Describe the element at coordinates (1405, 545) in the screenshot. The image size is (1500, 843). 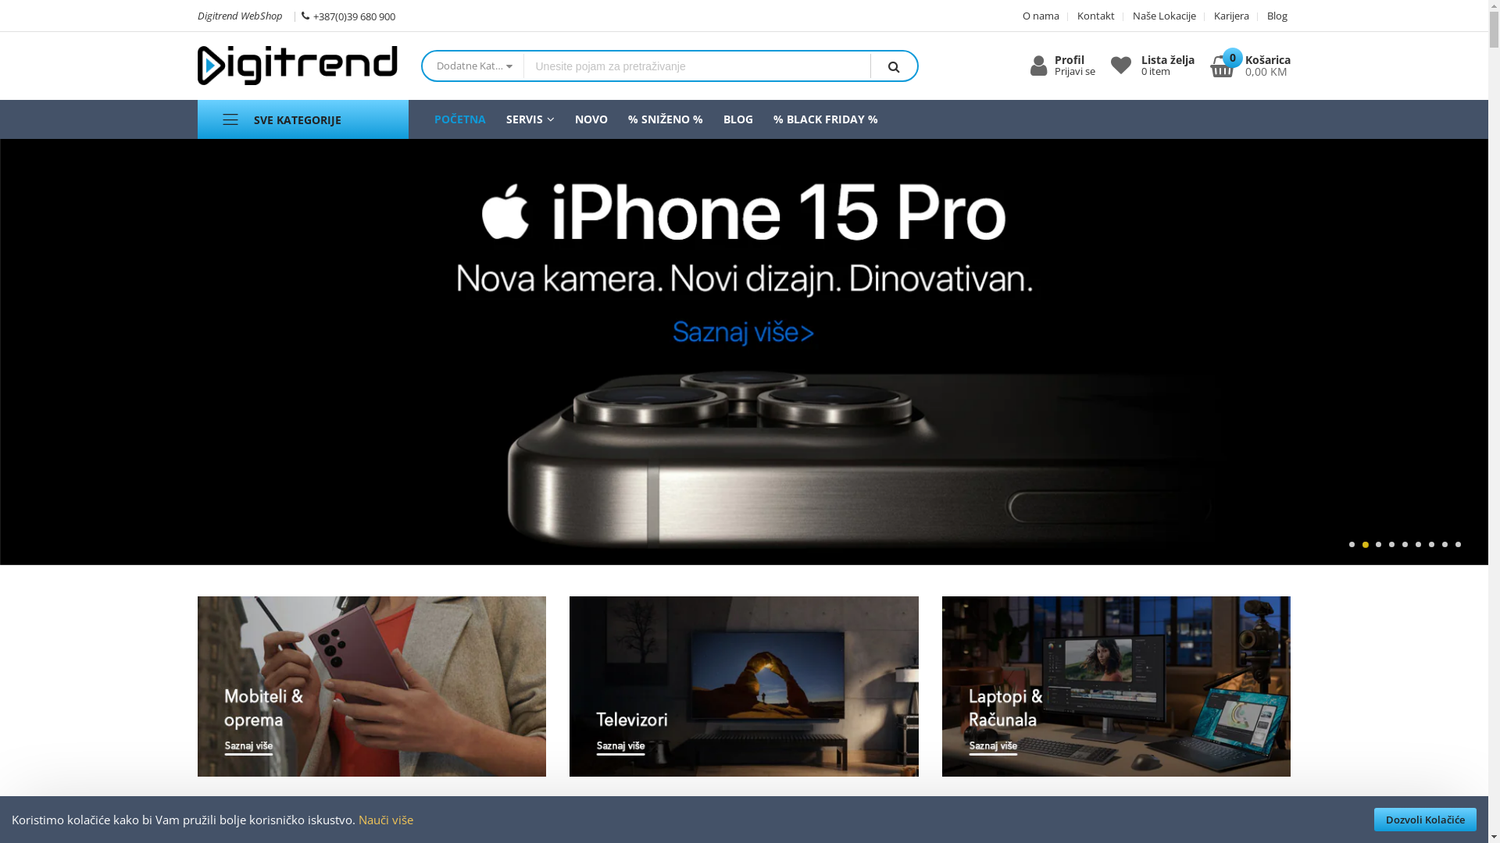
I see `5` at that location.